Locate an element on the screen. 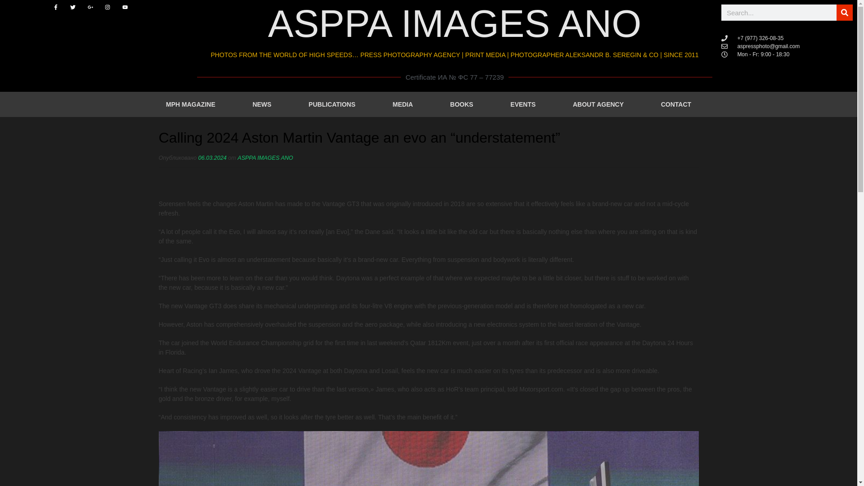  MPH MAGAZINE is located at coordinates (191, 104).